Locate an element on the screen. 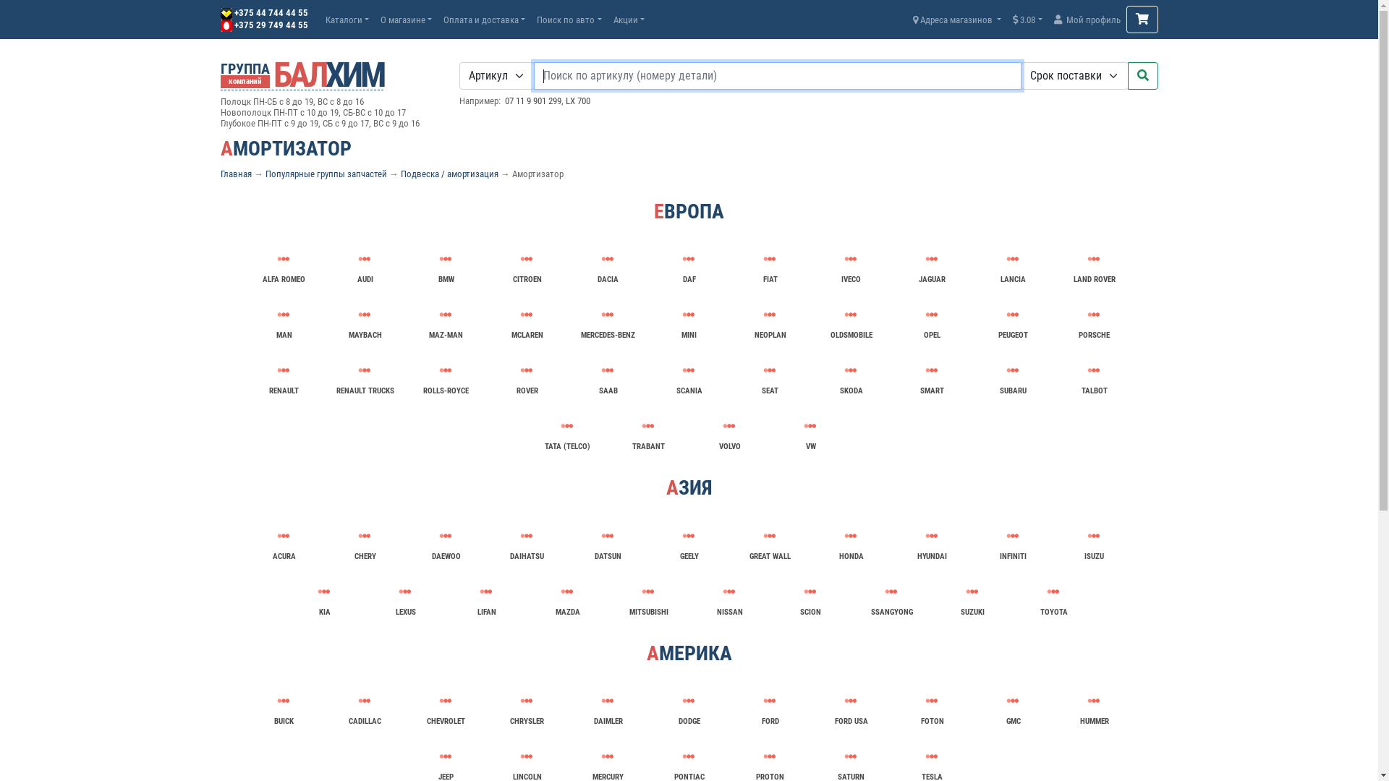 The height and width of the screenshot is (781, 1389). DAEWOO is located at coordinates (446, 541).